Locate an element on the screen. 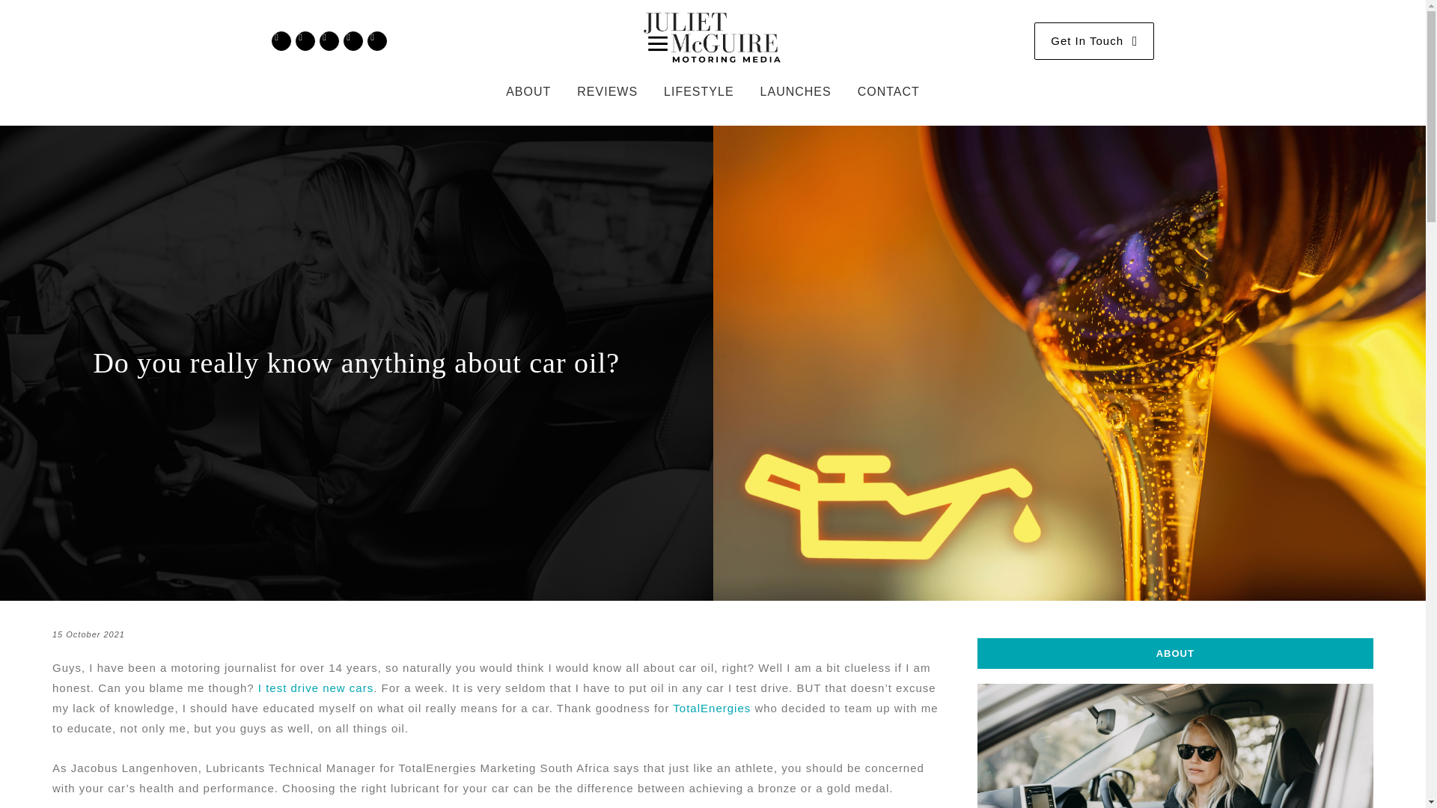 The width and height of the screenshot is (1437, 808). LAUNCHES is located at coordinates (796, 93).